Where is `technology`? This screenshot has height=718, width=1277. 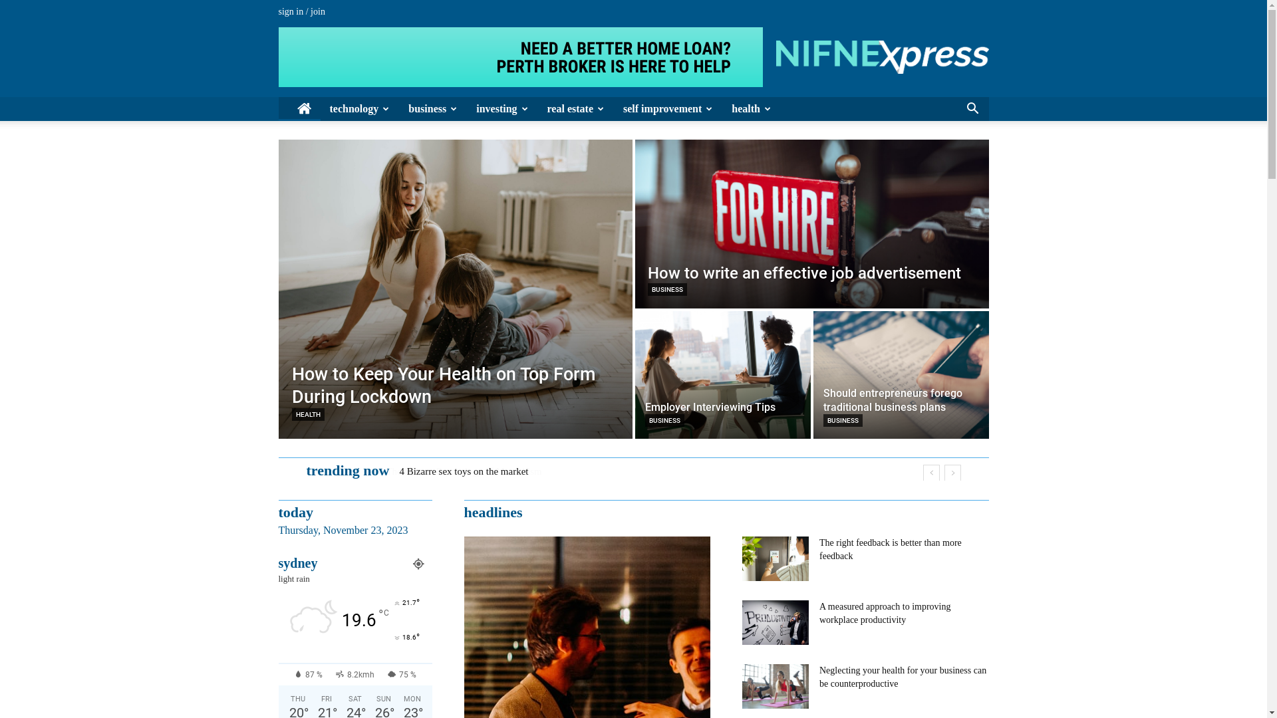
technology is located at coordinates (360, 109).